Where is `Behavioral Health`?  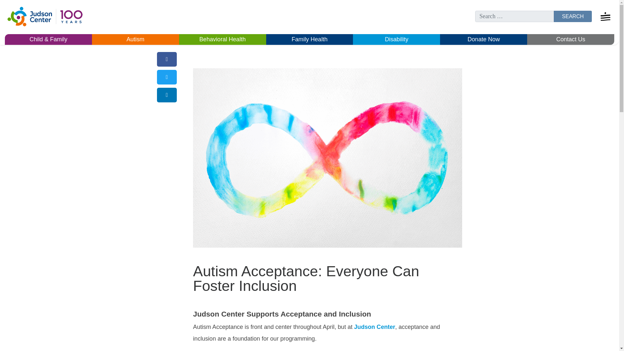 Behavioral Health is located at coordinates (223, 40).